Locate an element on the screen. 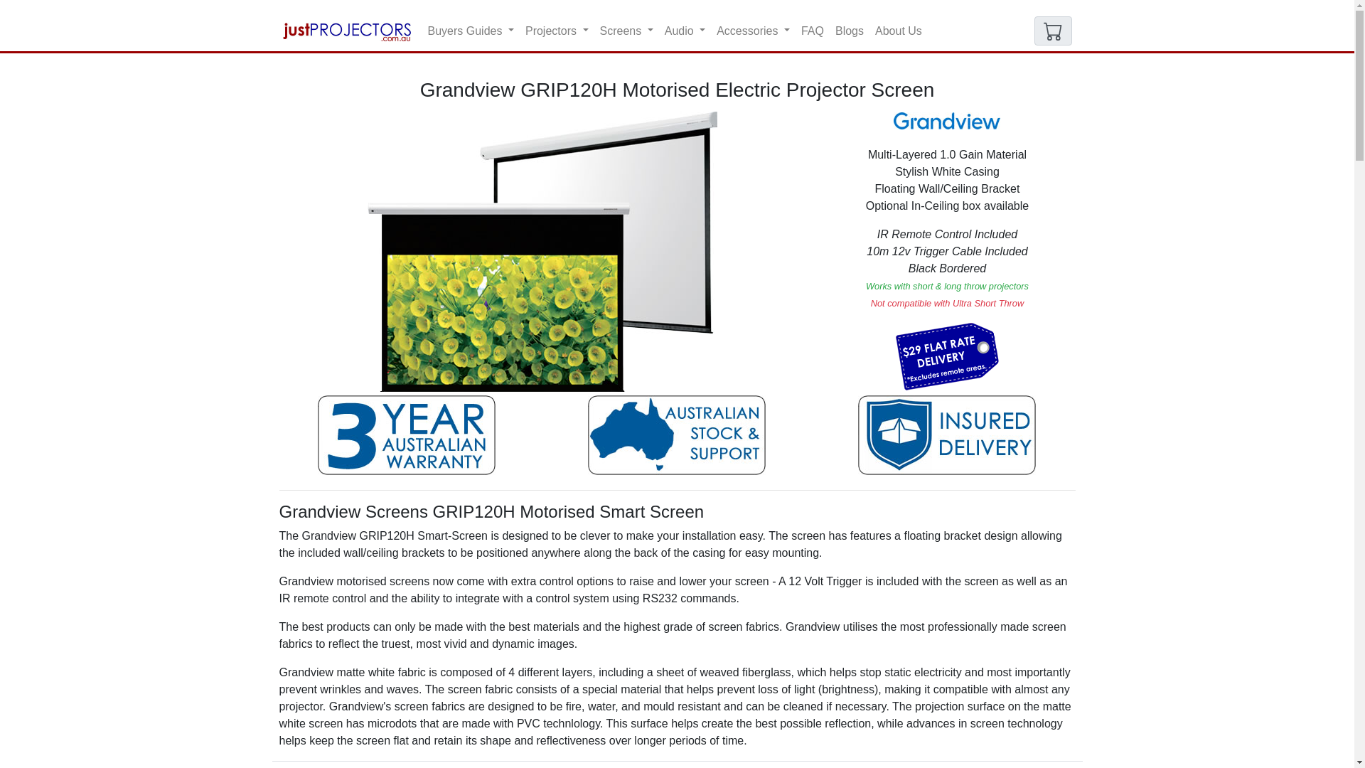 Image resolution: width=1365 pixels, height=768 pixels. Projectors is located at coordinates (557, 31).